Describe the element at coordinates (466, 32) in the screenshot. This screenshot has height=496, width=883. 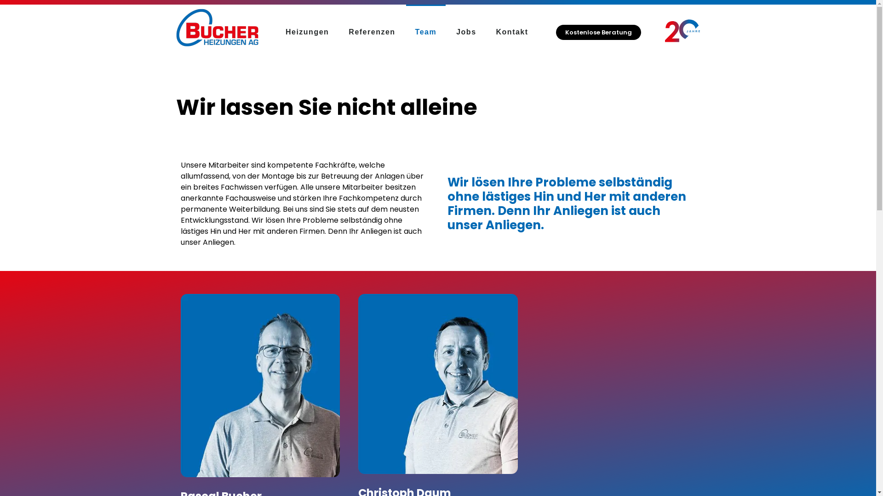
I see `Jobs` at that location.